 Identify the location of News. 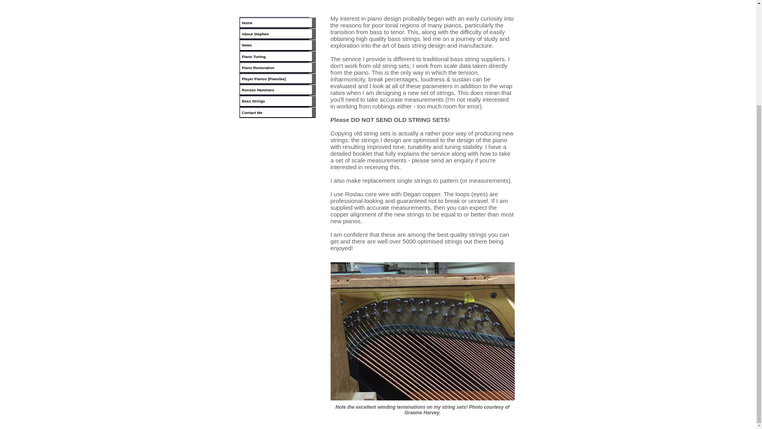
(277, 45).